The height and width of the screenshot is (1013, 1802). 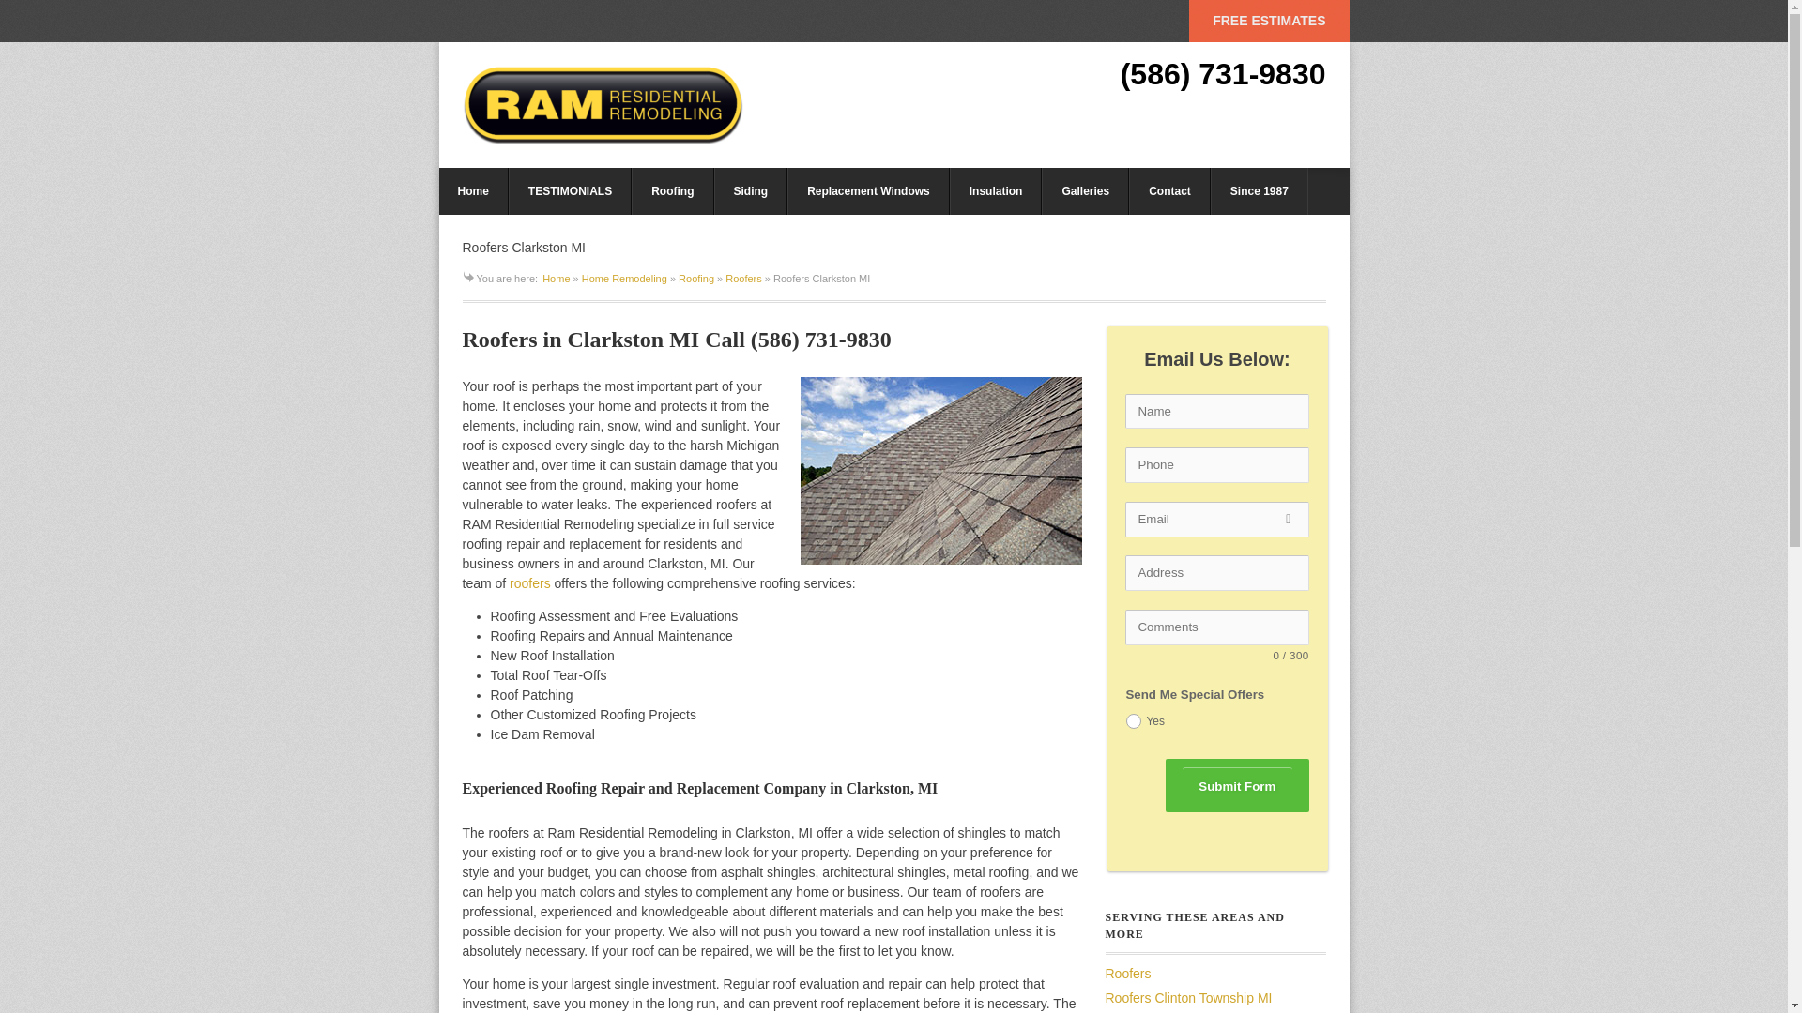 I want to click on Yes, so click(x=1134, y=720).